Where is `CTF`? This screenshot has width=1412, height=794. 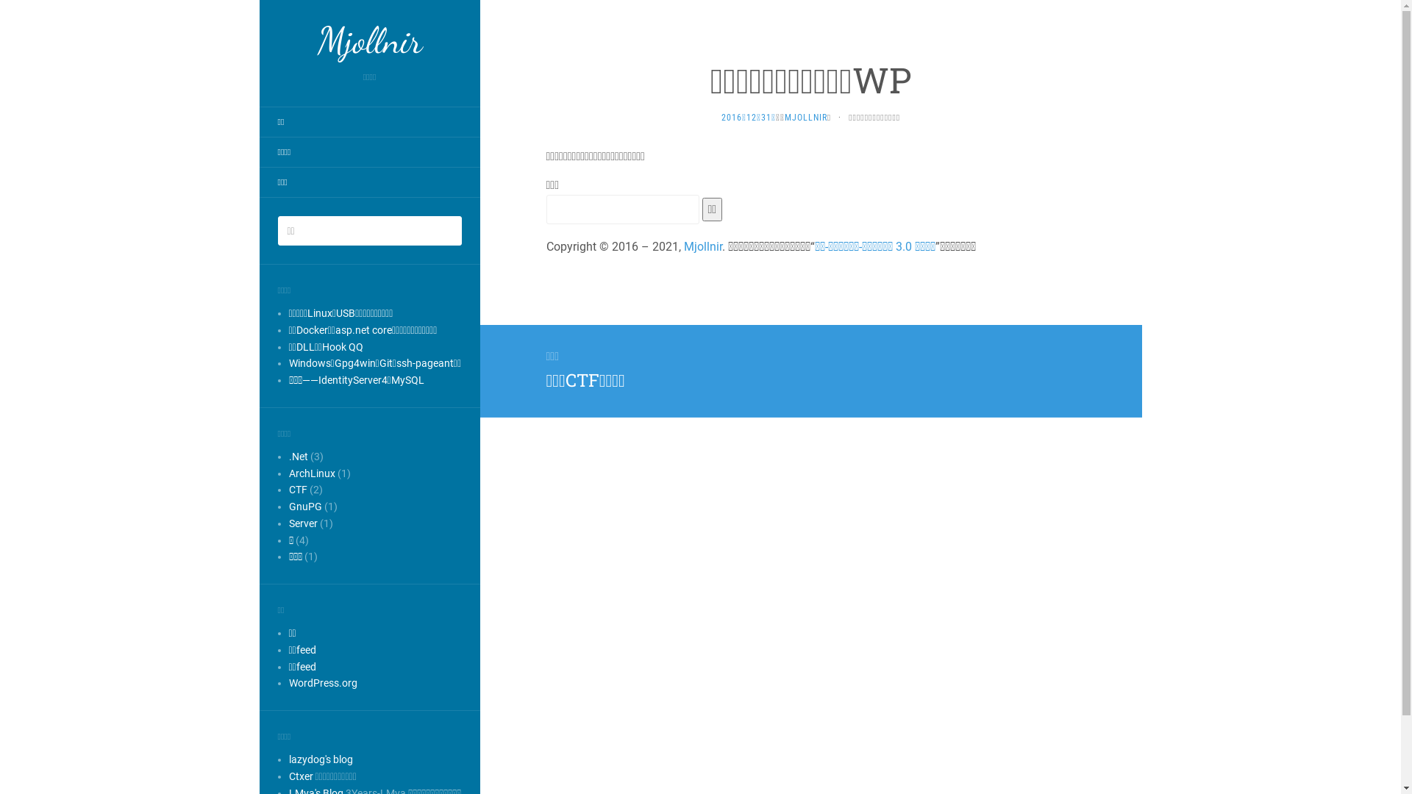 CTF is located at coordinates (297, 490).